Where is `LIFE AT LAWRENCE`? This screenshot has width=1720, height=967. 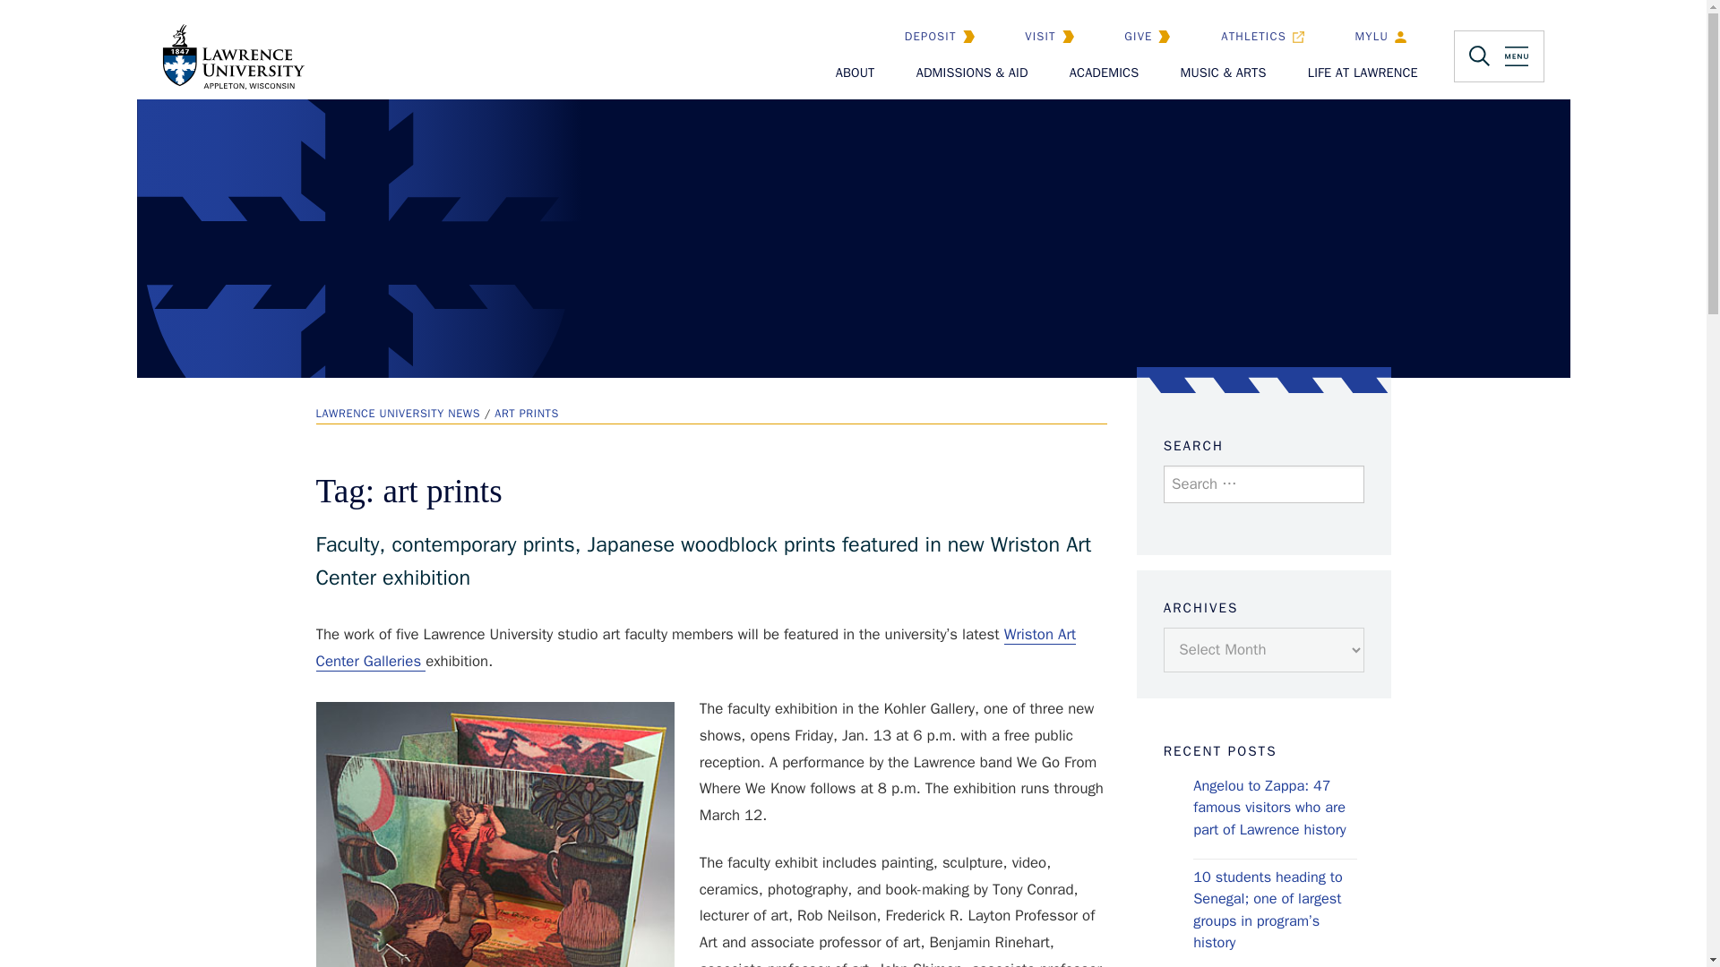 LIFE AT LAWRENCE is located at coordinates (1362, 73).